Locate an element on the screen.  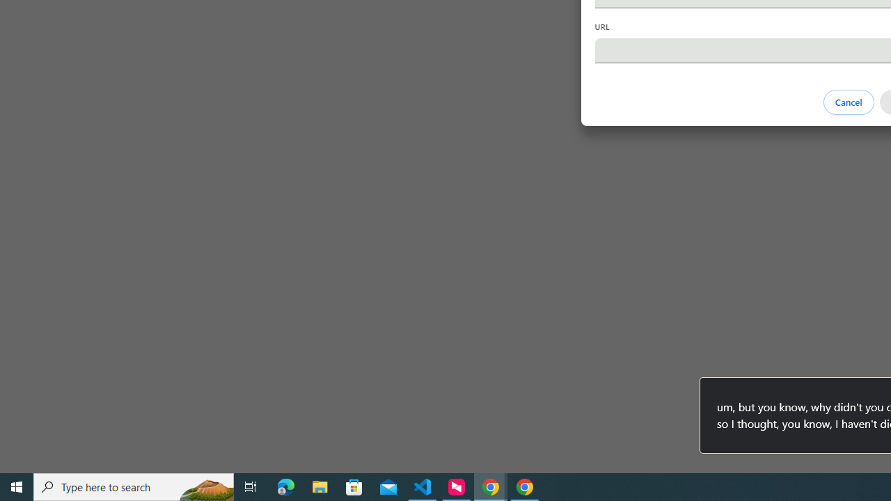
Cancel is located at coordinates (848, 102).